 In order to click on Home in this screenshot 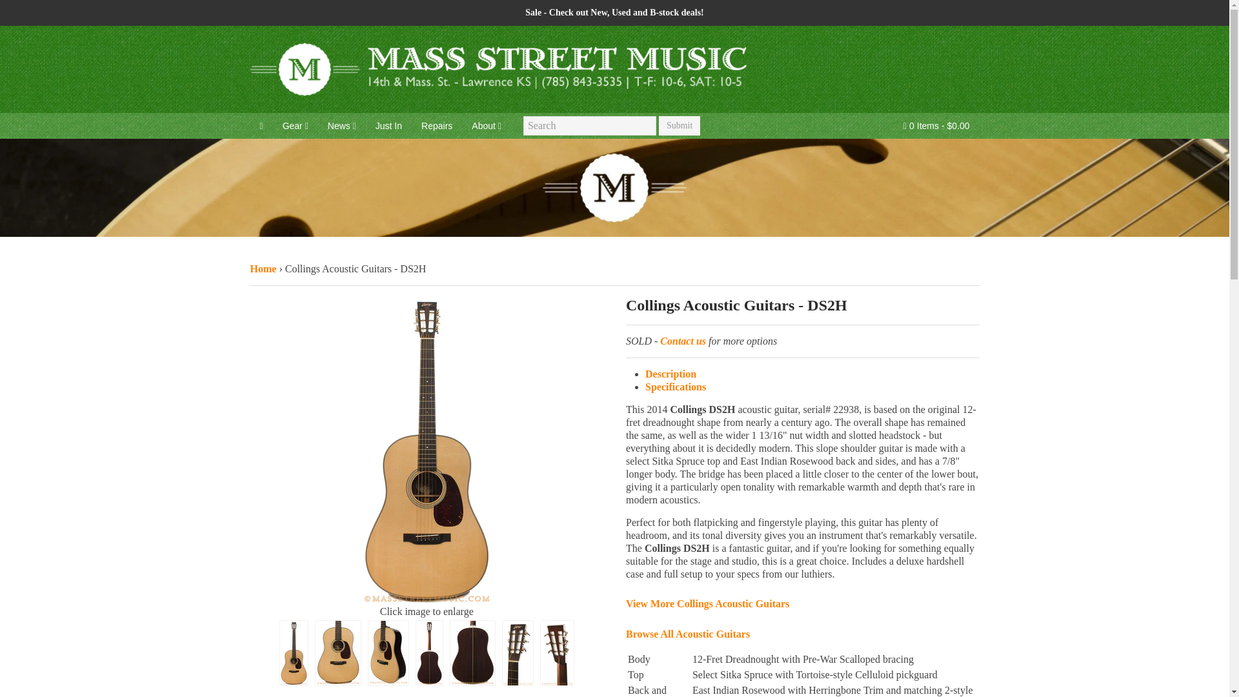, I will do `click(263, 268)`.